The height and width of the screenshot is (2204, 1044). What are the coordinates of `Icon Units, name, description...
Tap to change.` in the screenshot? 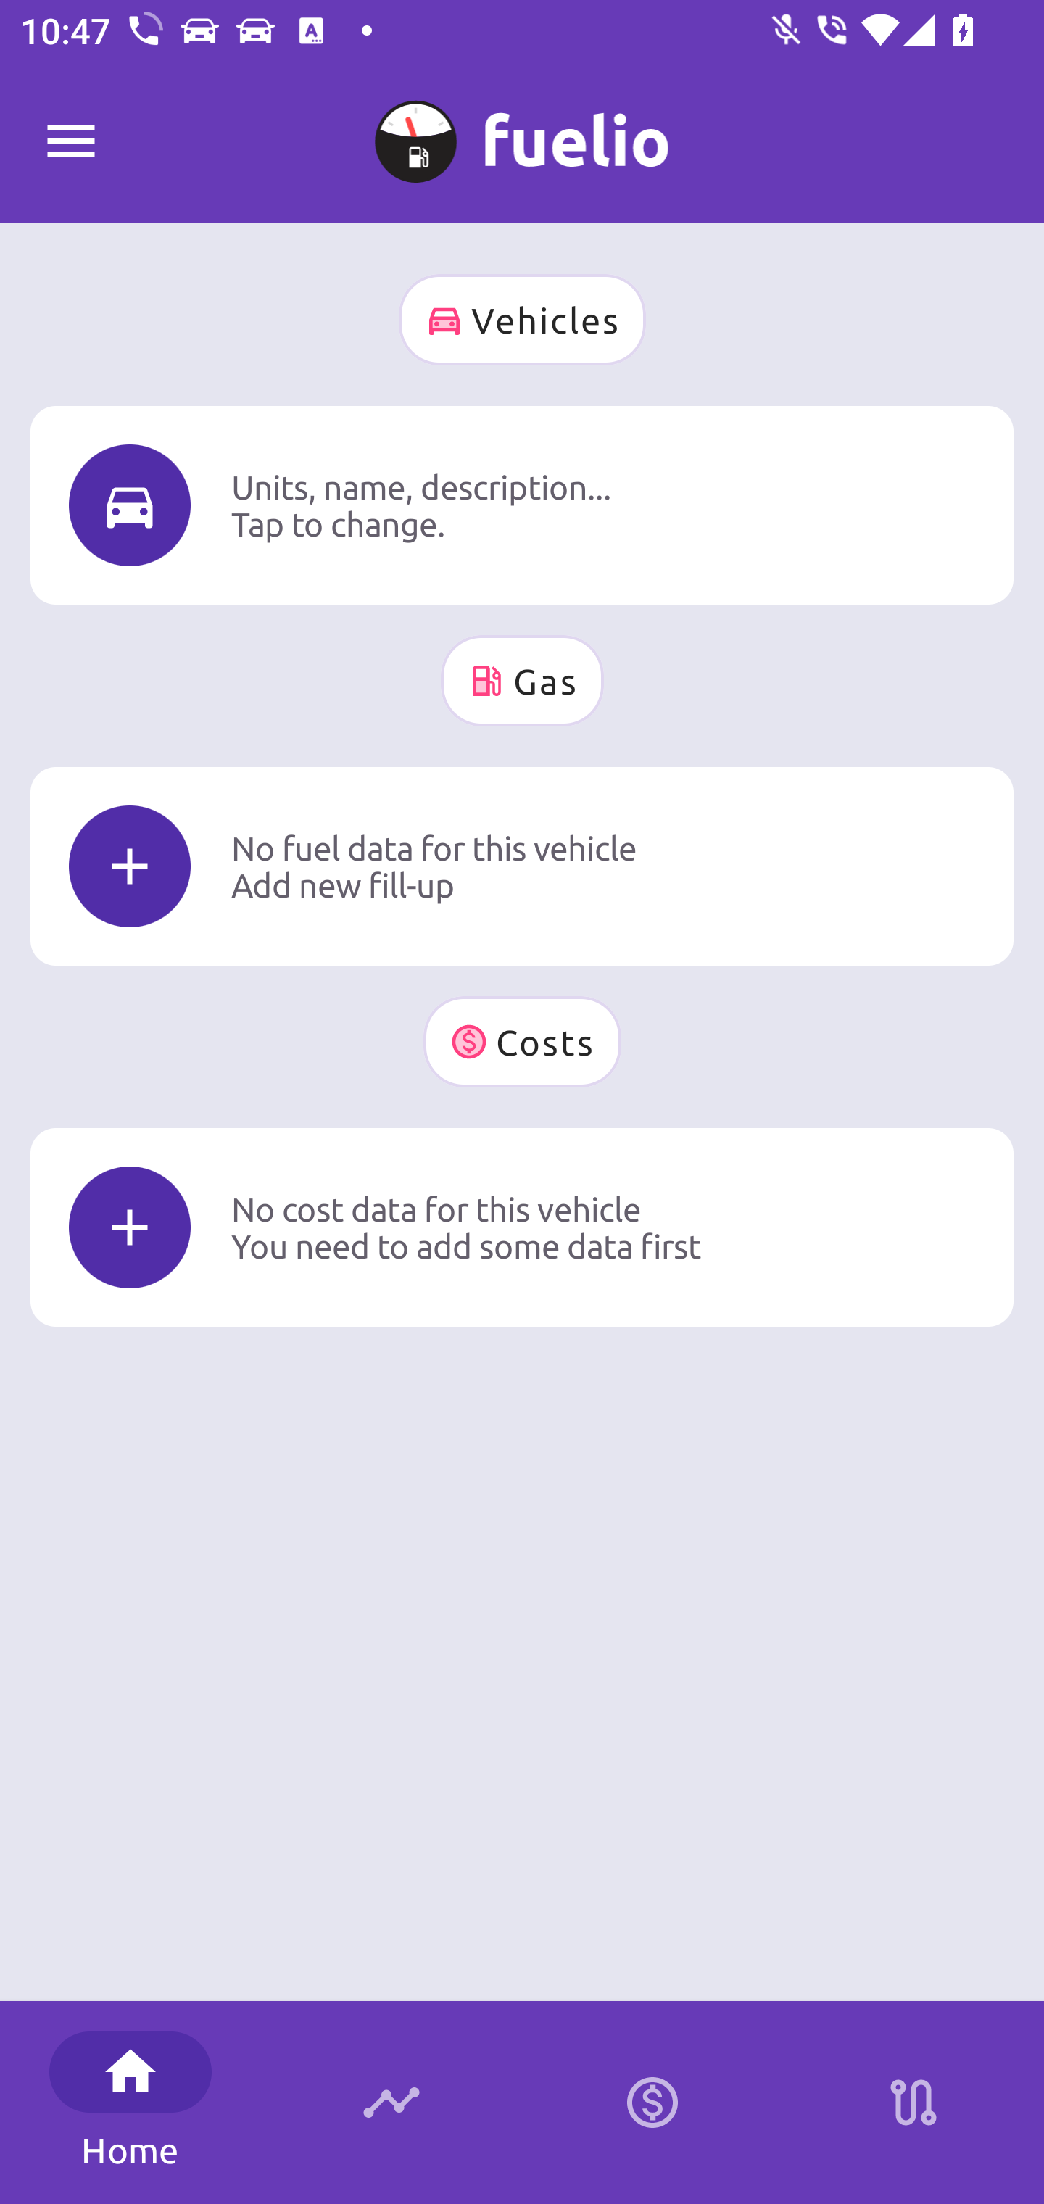 It's located at (522, 505).